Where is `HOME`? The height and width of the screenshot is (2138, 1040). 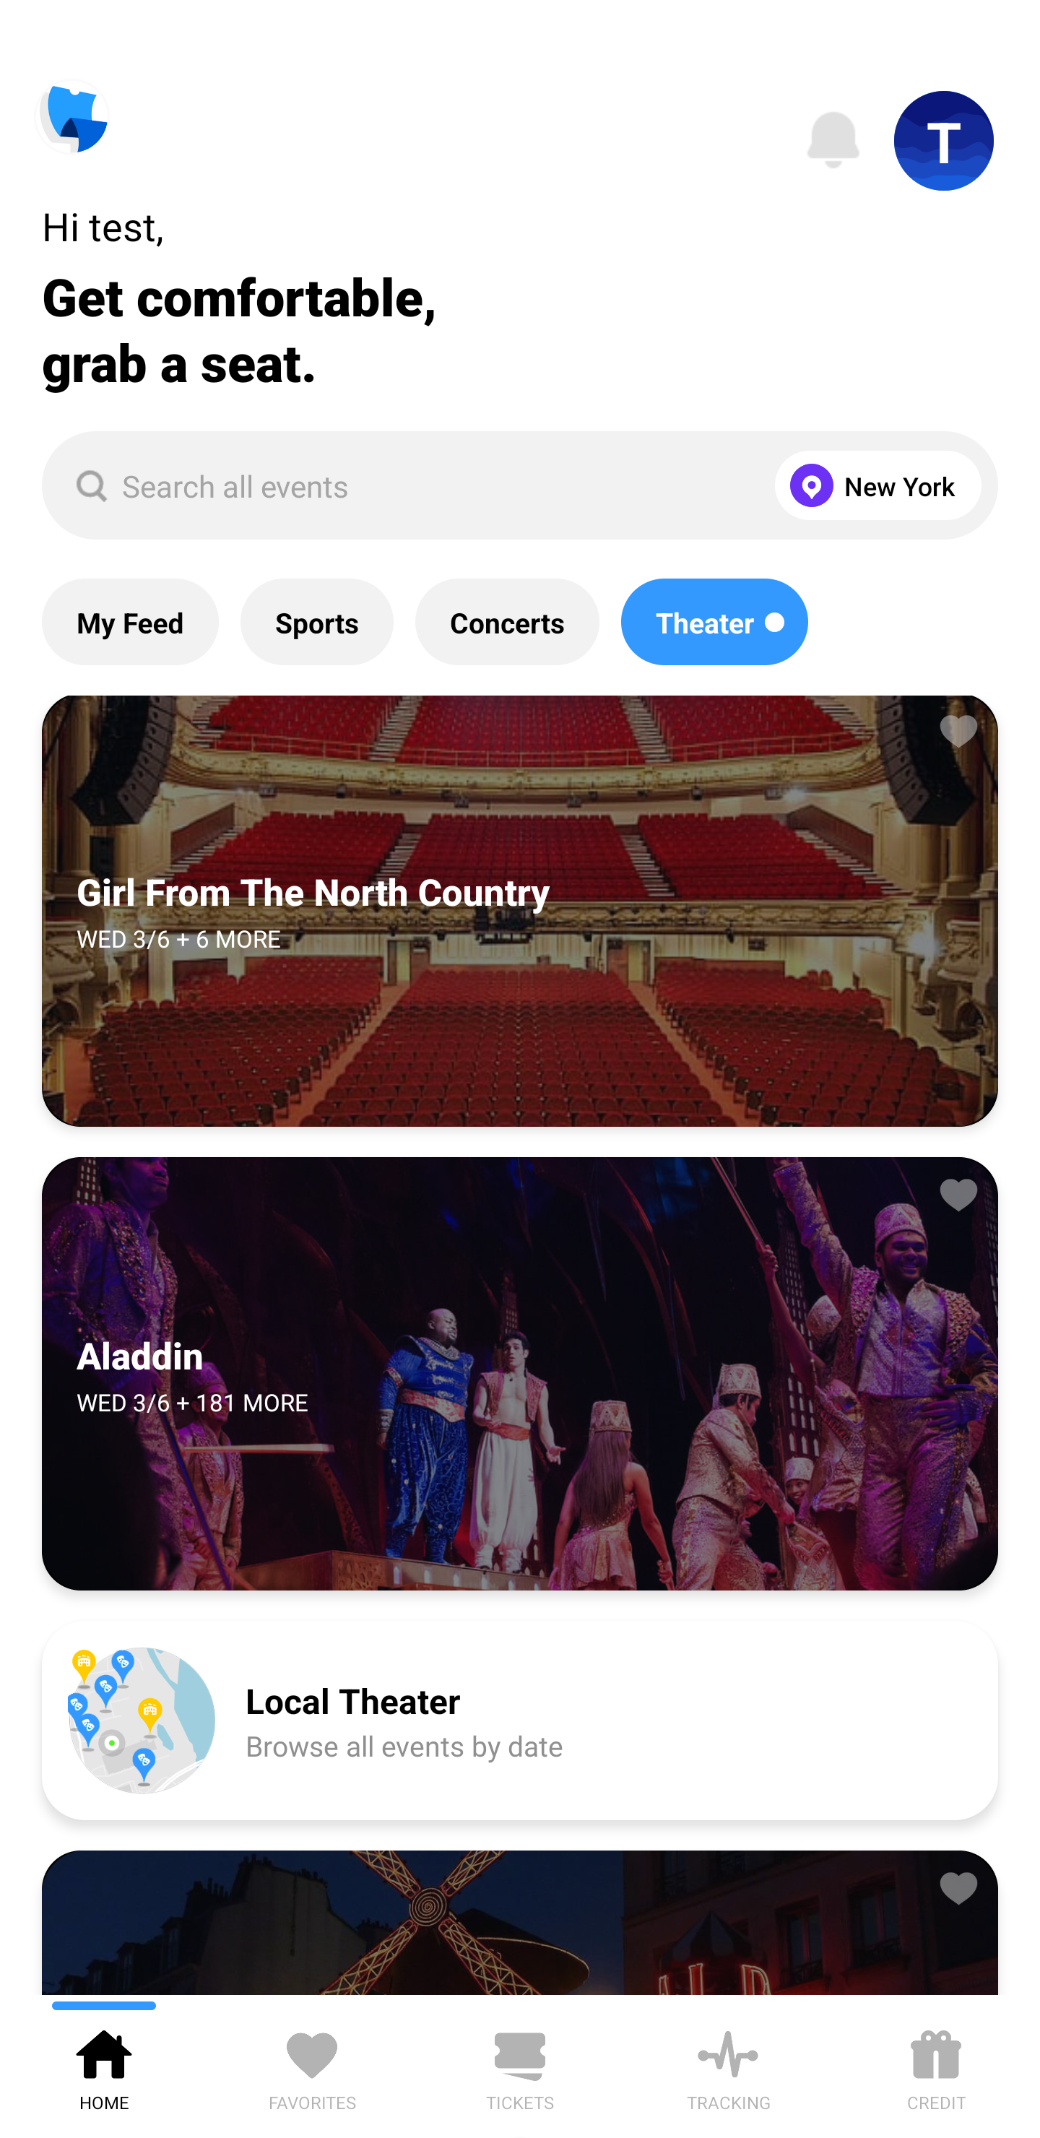
HOME is located at coordinates (104, 2066).